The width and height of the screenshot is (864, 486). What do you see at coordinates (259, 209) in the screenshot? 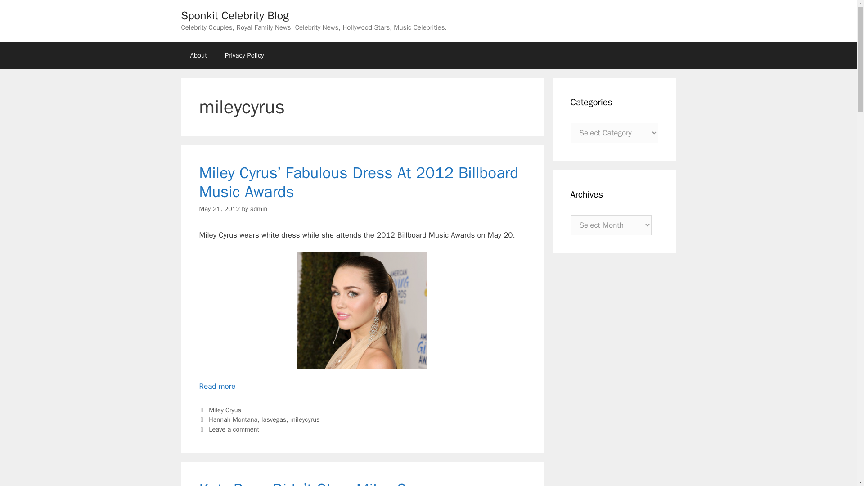
I see `View all posts by admin` at bounding box center [259, 209].